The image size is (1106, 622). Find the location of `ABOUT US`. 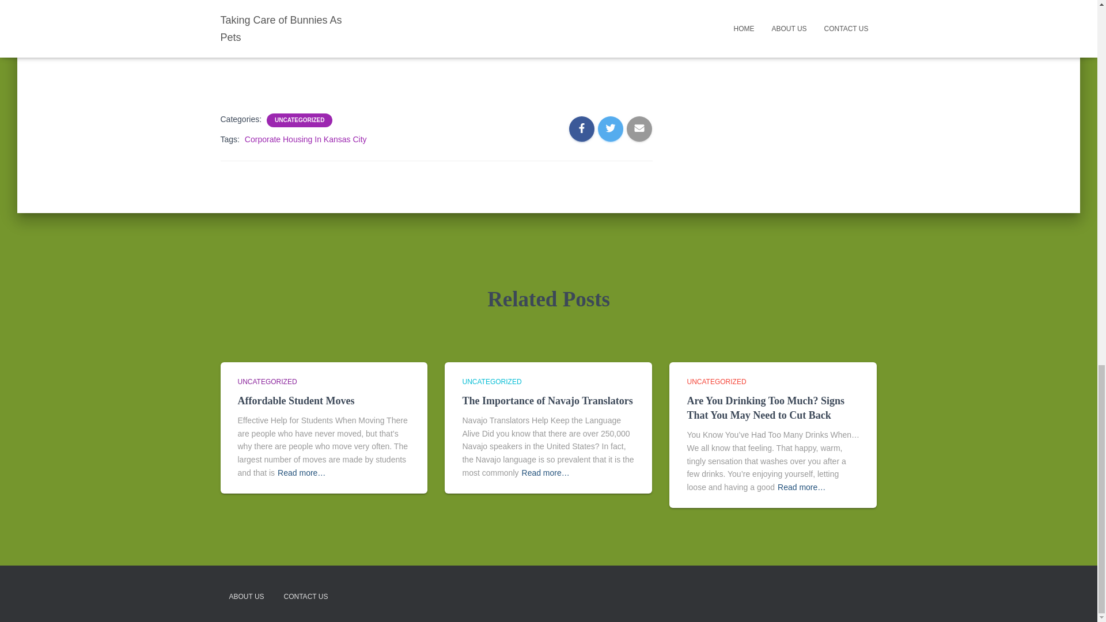

ABOUT US is located at coordinates (246, 597).